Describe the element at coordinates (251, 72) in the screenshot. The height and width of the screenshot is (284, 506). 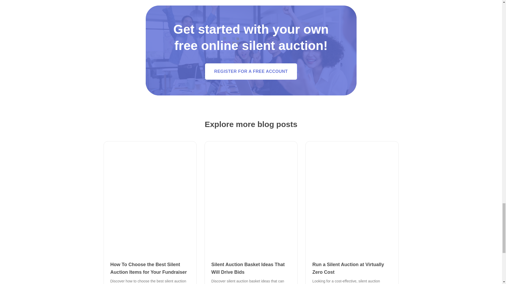
I see `REGISTER FOR A FREE ACCOUNT` at that location.